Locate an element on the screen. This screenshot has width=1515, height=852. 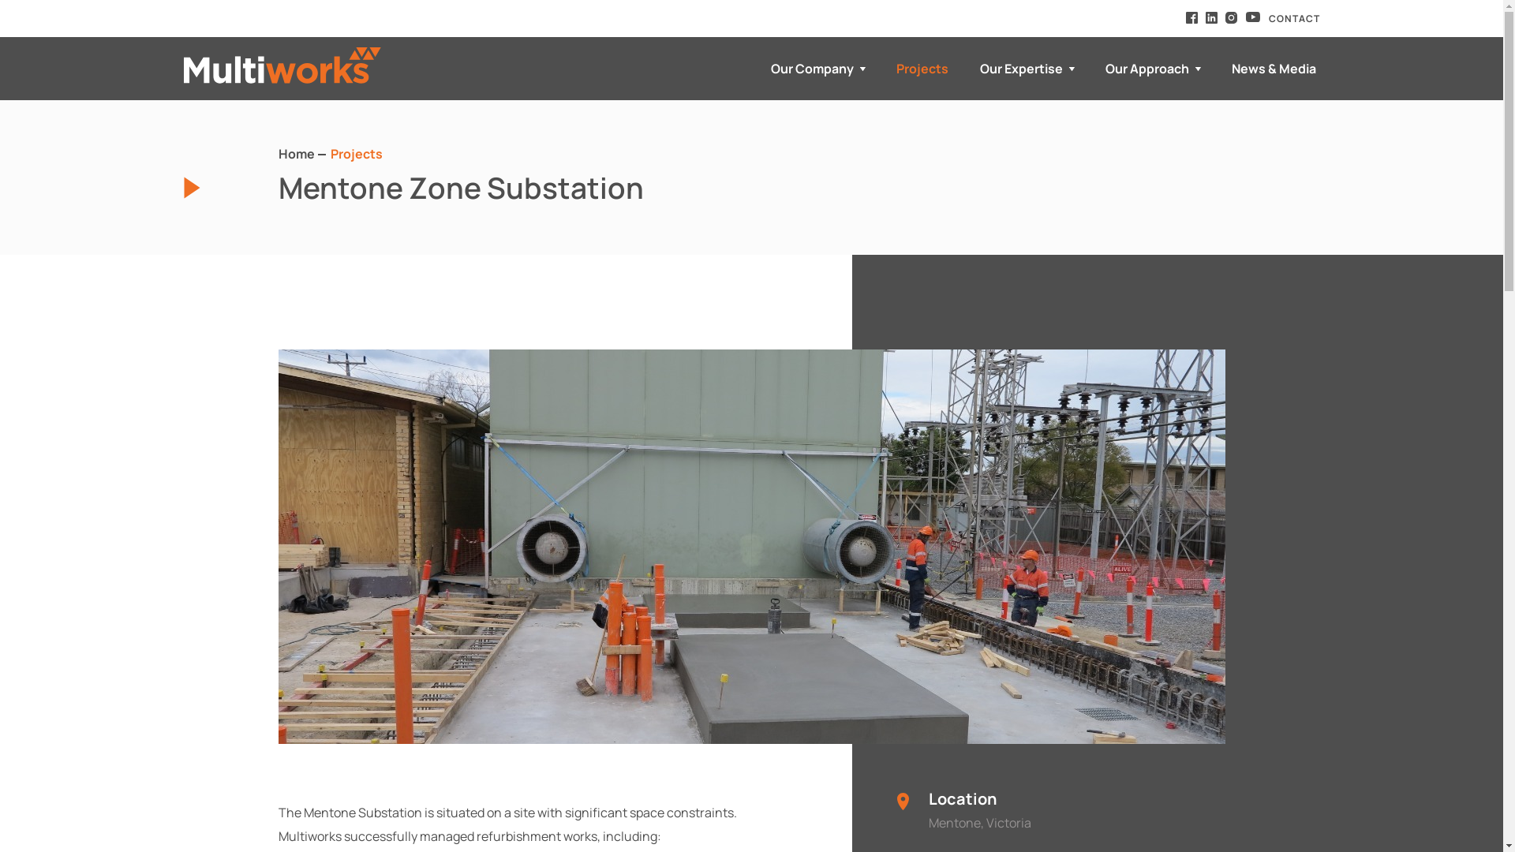
News & Media is located at coordinates (1268, 69).